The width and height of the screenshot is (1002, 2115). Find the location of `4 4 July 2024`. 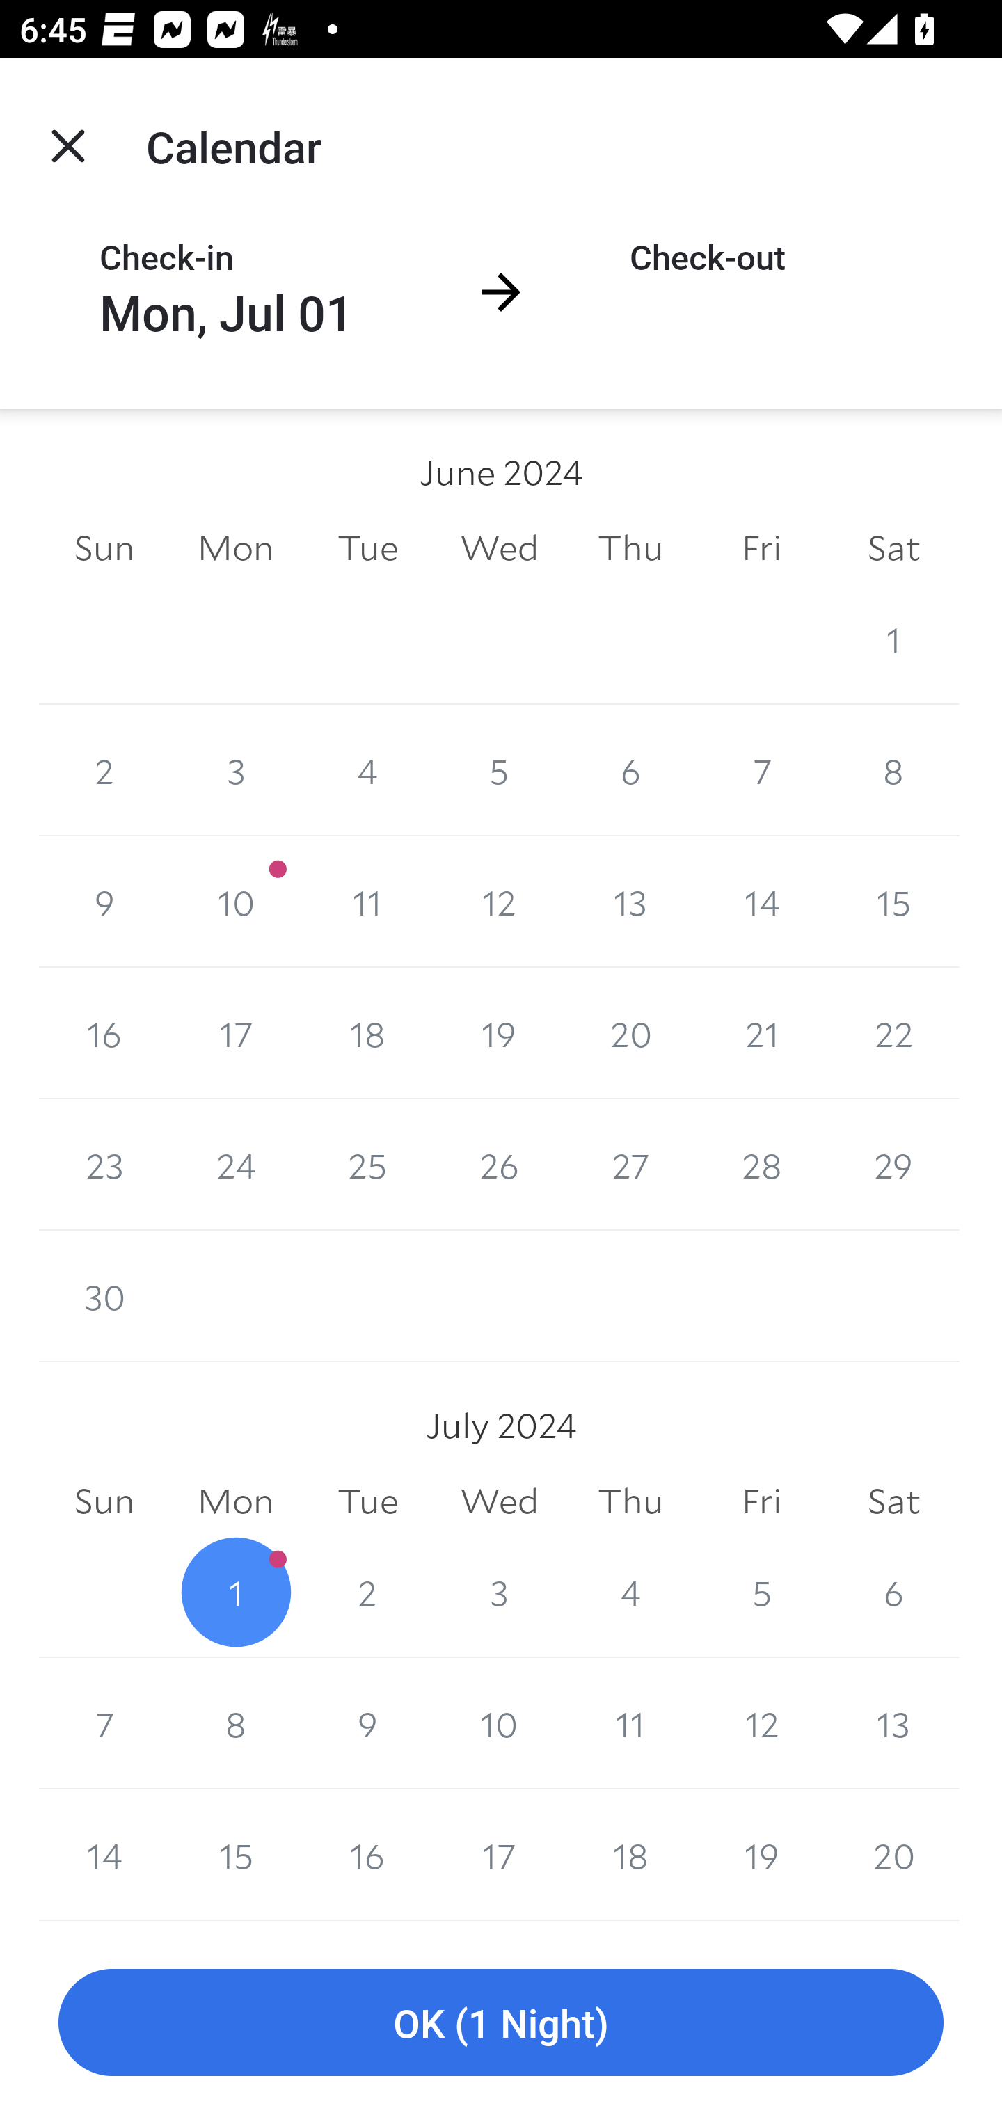

4 4 July 2024 is located at coordinates (630, 1592).